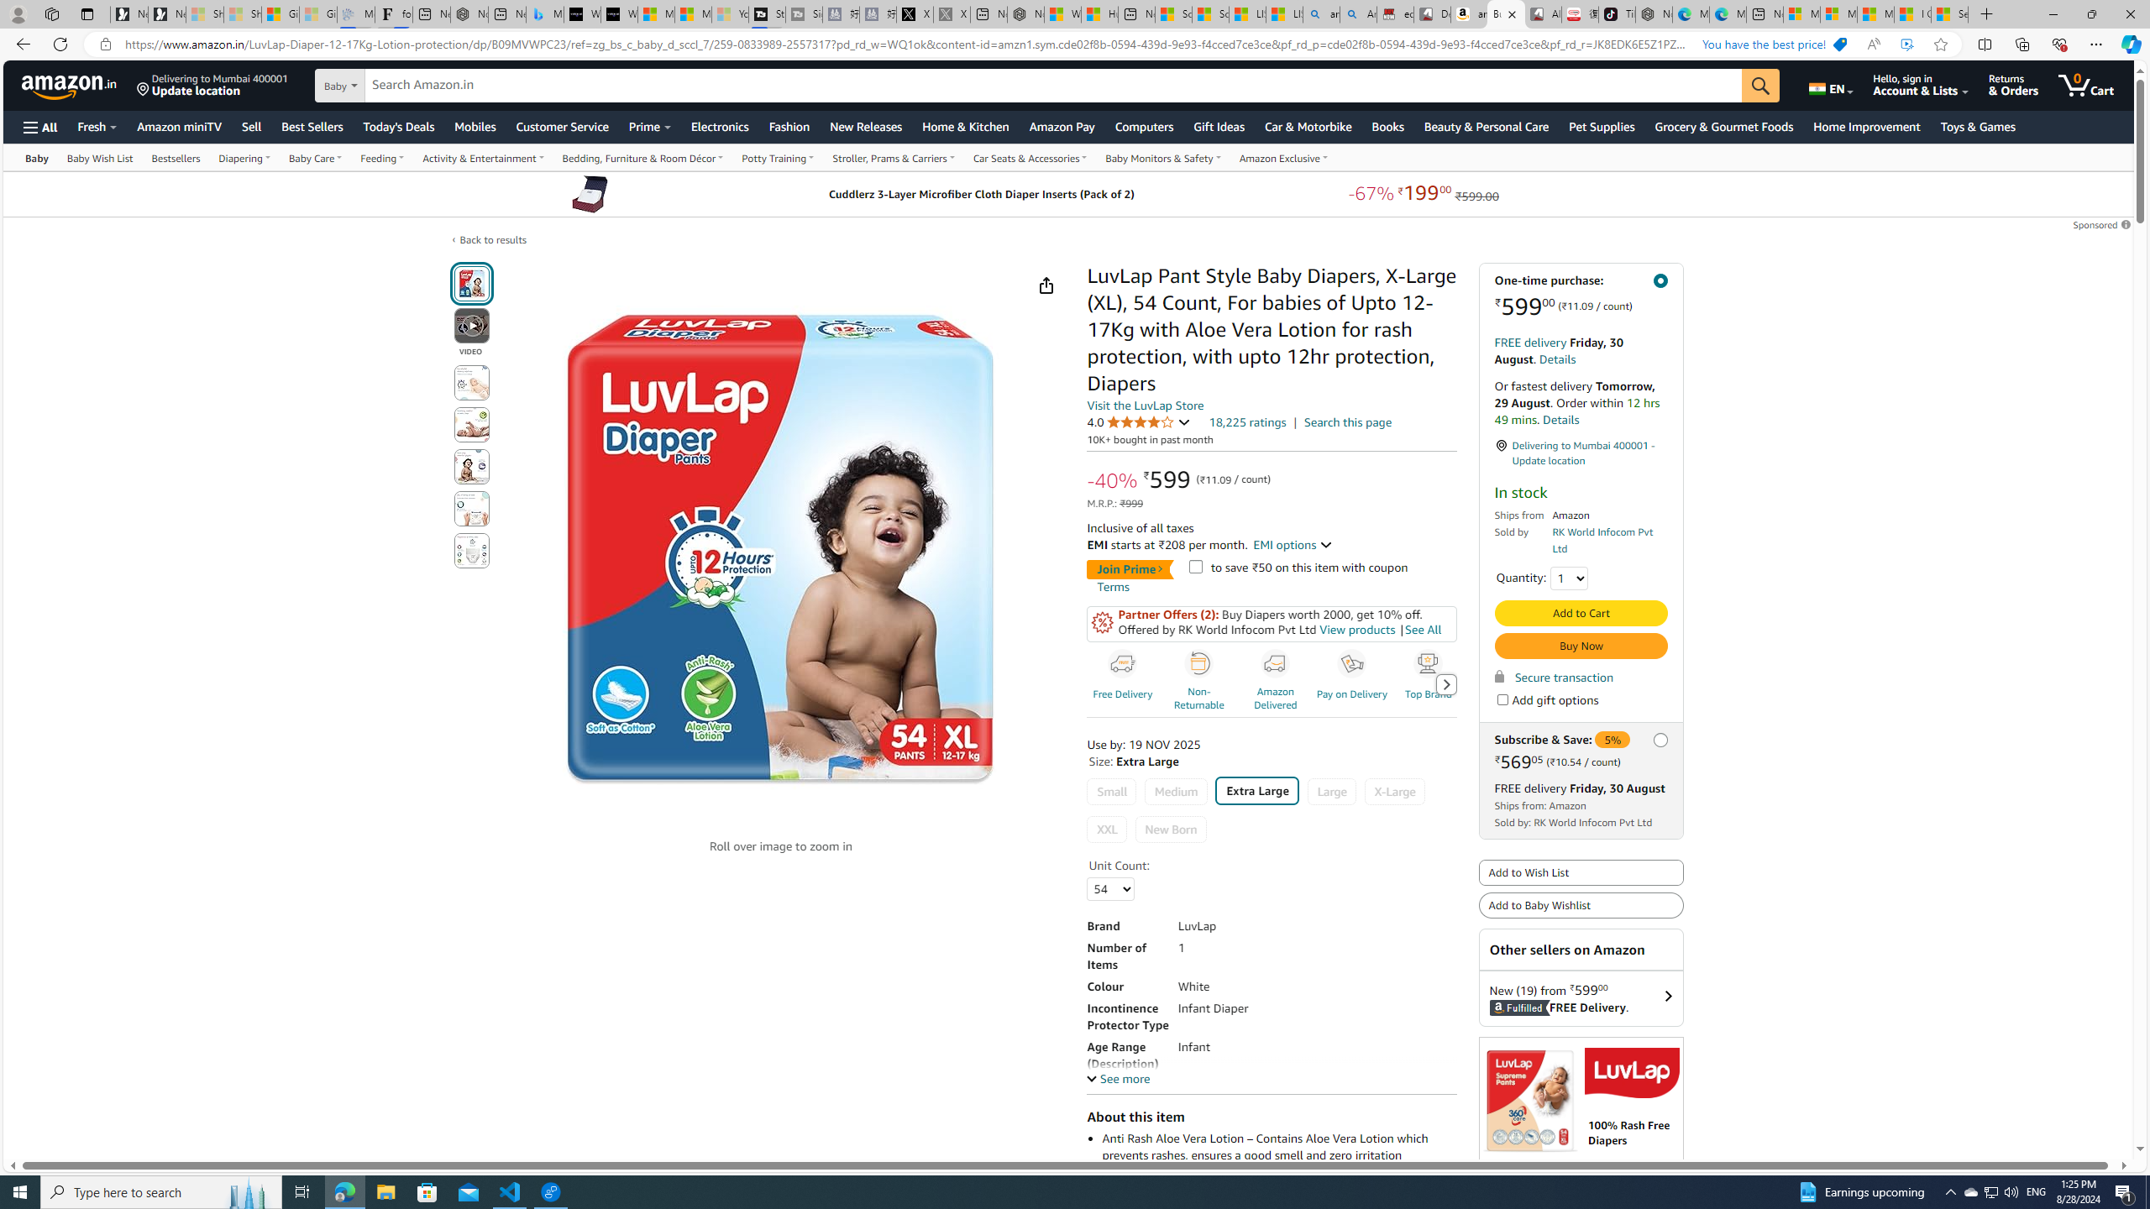  I want to click on RK World Infocom Pvt Ltd, so click(1602, 540).